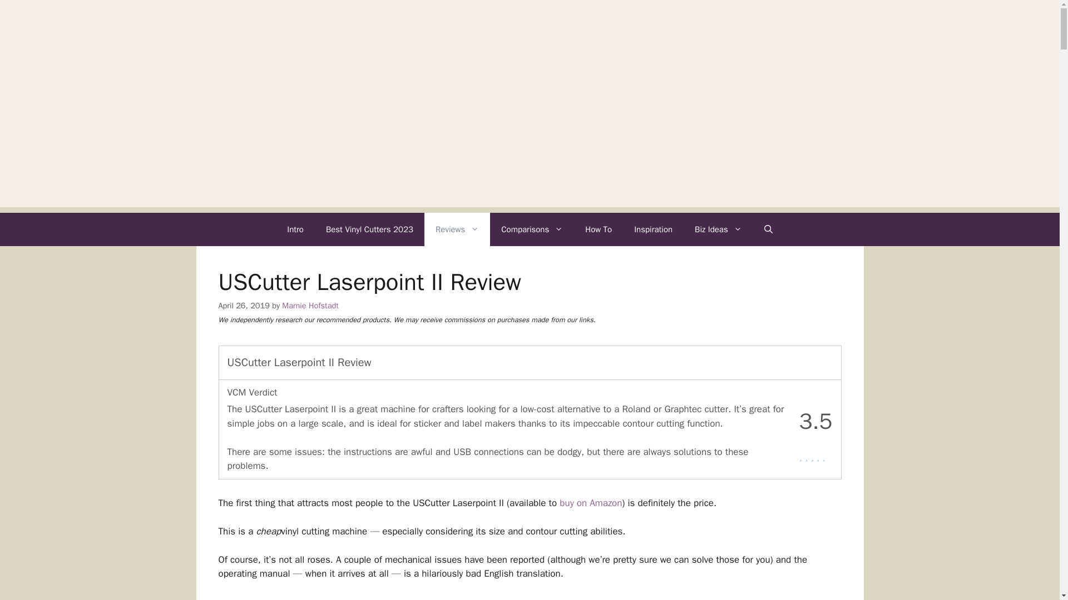 This screenshot has height=600, width=1068. I want to click on Best Vinyl Cutters 2023, so click(369, 229).